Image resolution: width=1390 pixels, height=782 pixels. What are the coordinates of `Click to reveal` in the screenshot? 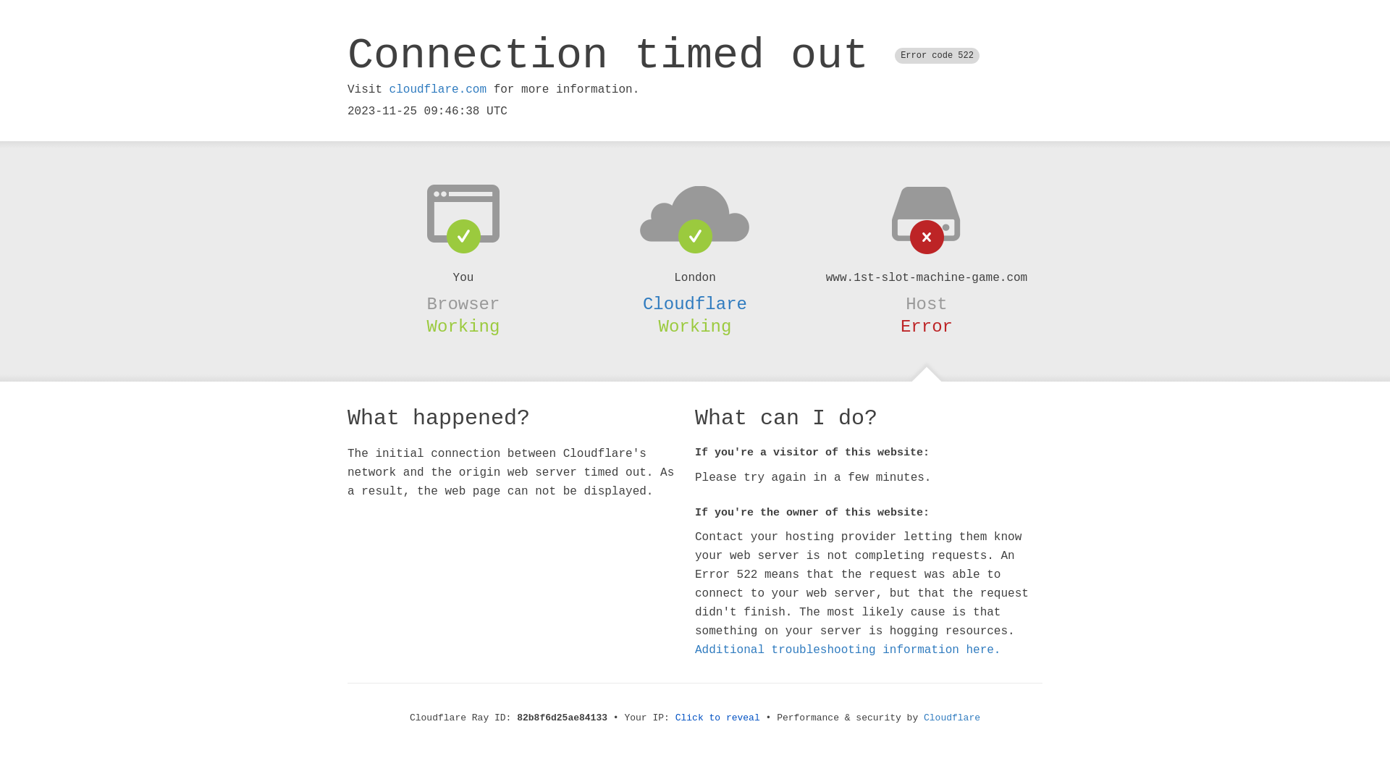 It's located at (718, 718).